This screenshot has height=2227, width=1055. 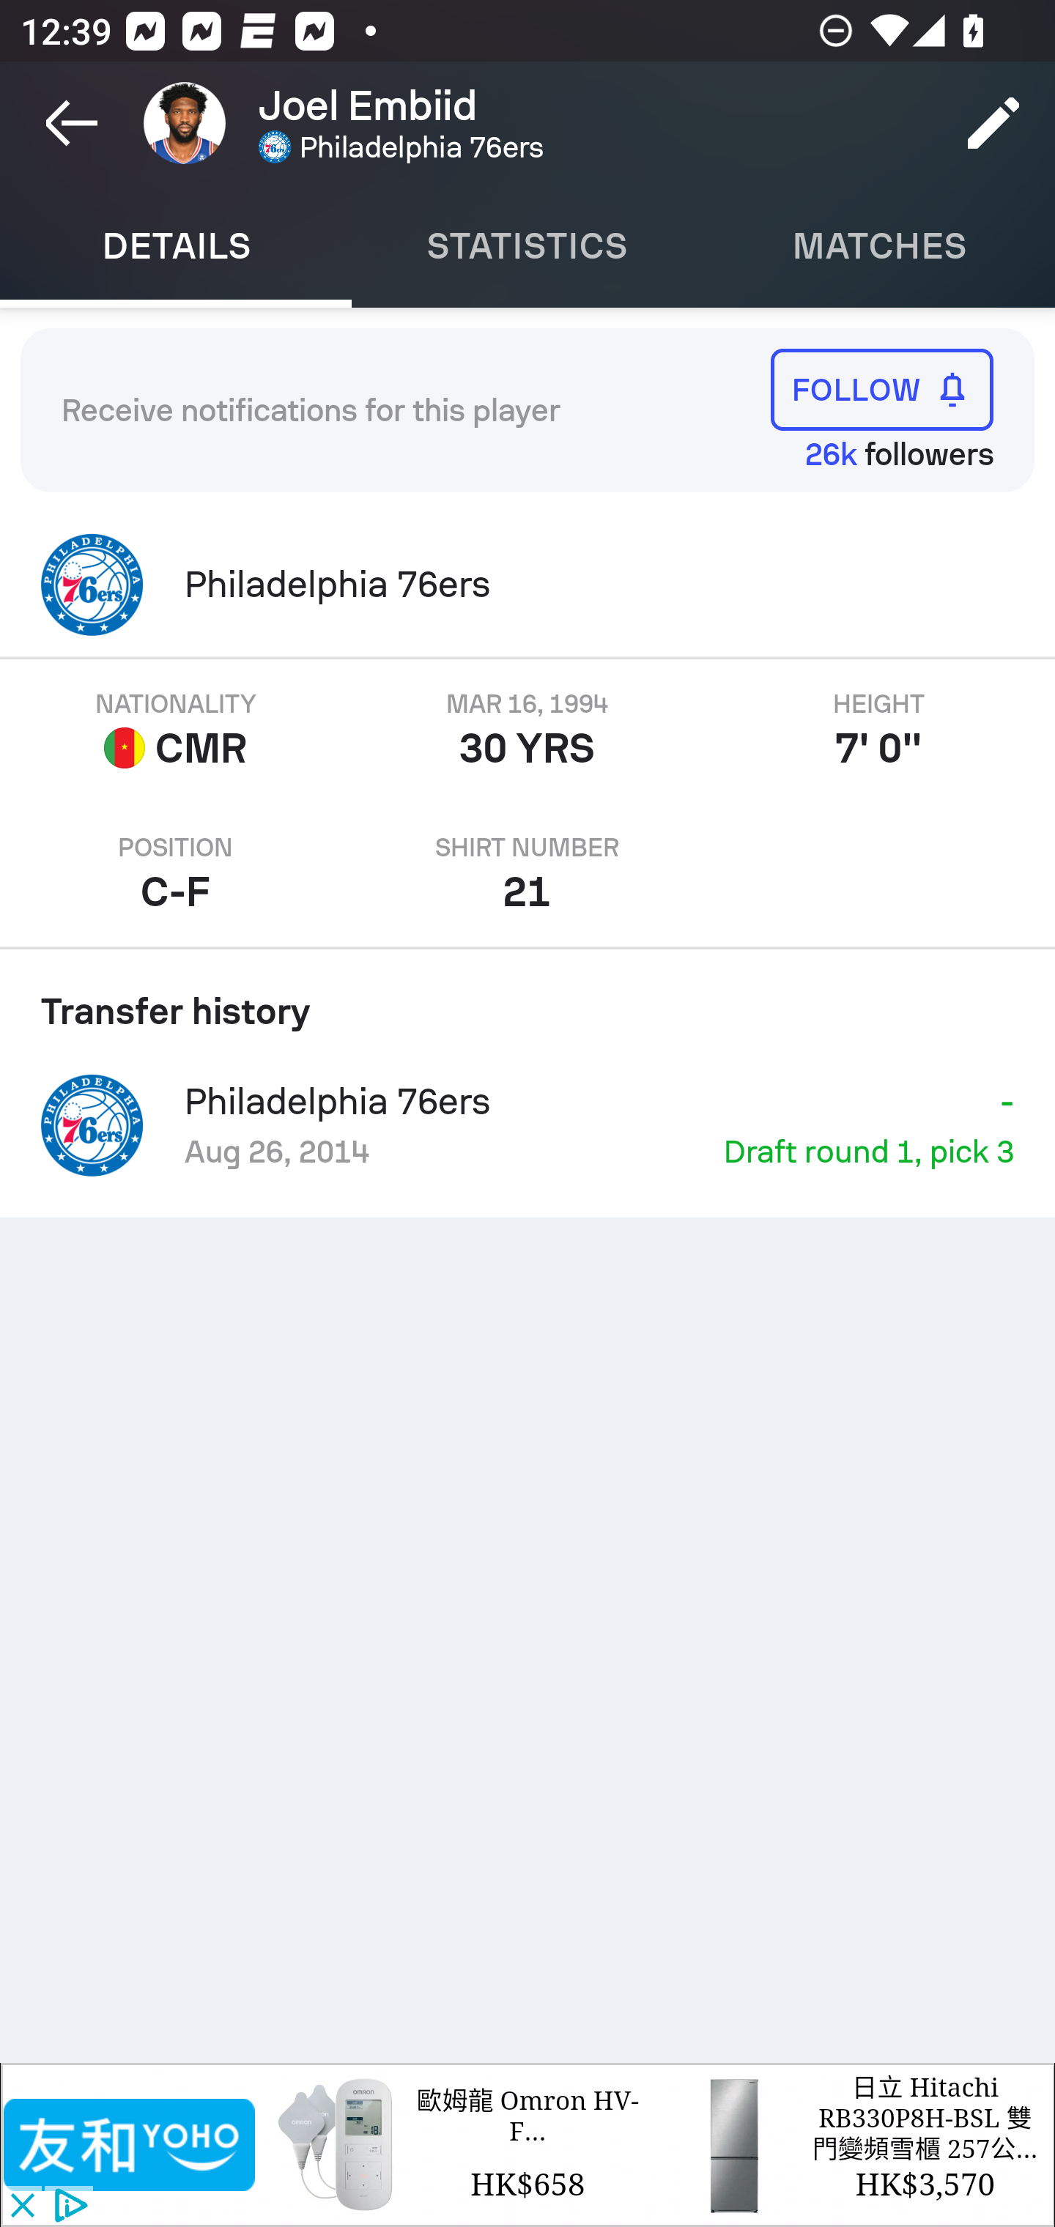 What do you see at coordinates (882, 390) in the screenshot?
I see `FOLLOW` at bounding box center [882, 390].